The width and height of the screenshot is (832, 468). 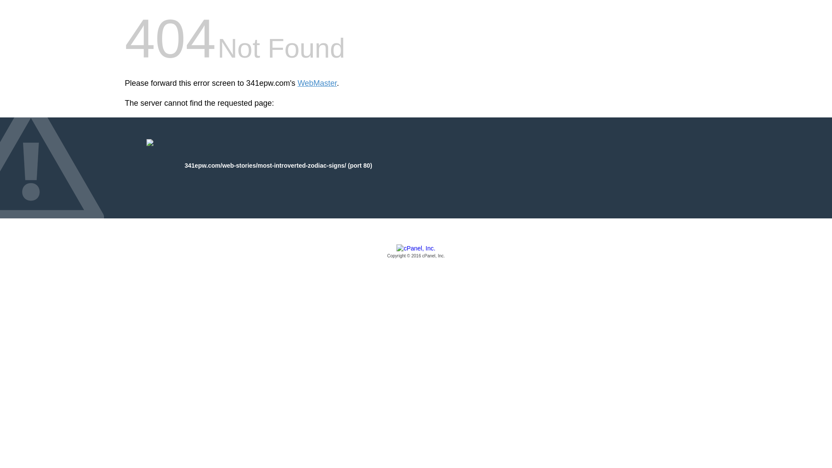 What do you see at coordinates (317, 83) in the screenshot?
I see `WebMaster` at bounding box center [317, 83].